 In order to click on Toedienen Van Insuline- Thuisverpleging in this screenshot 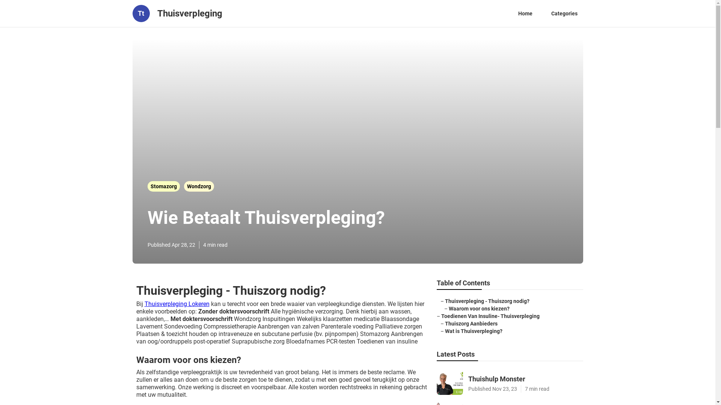, I will do `click(490, 316)`.